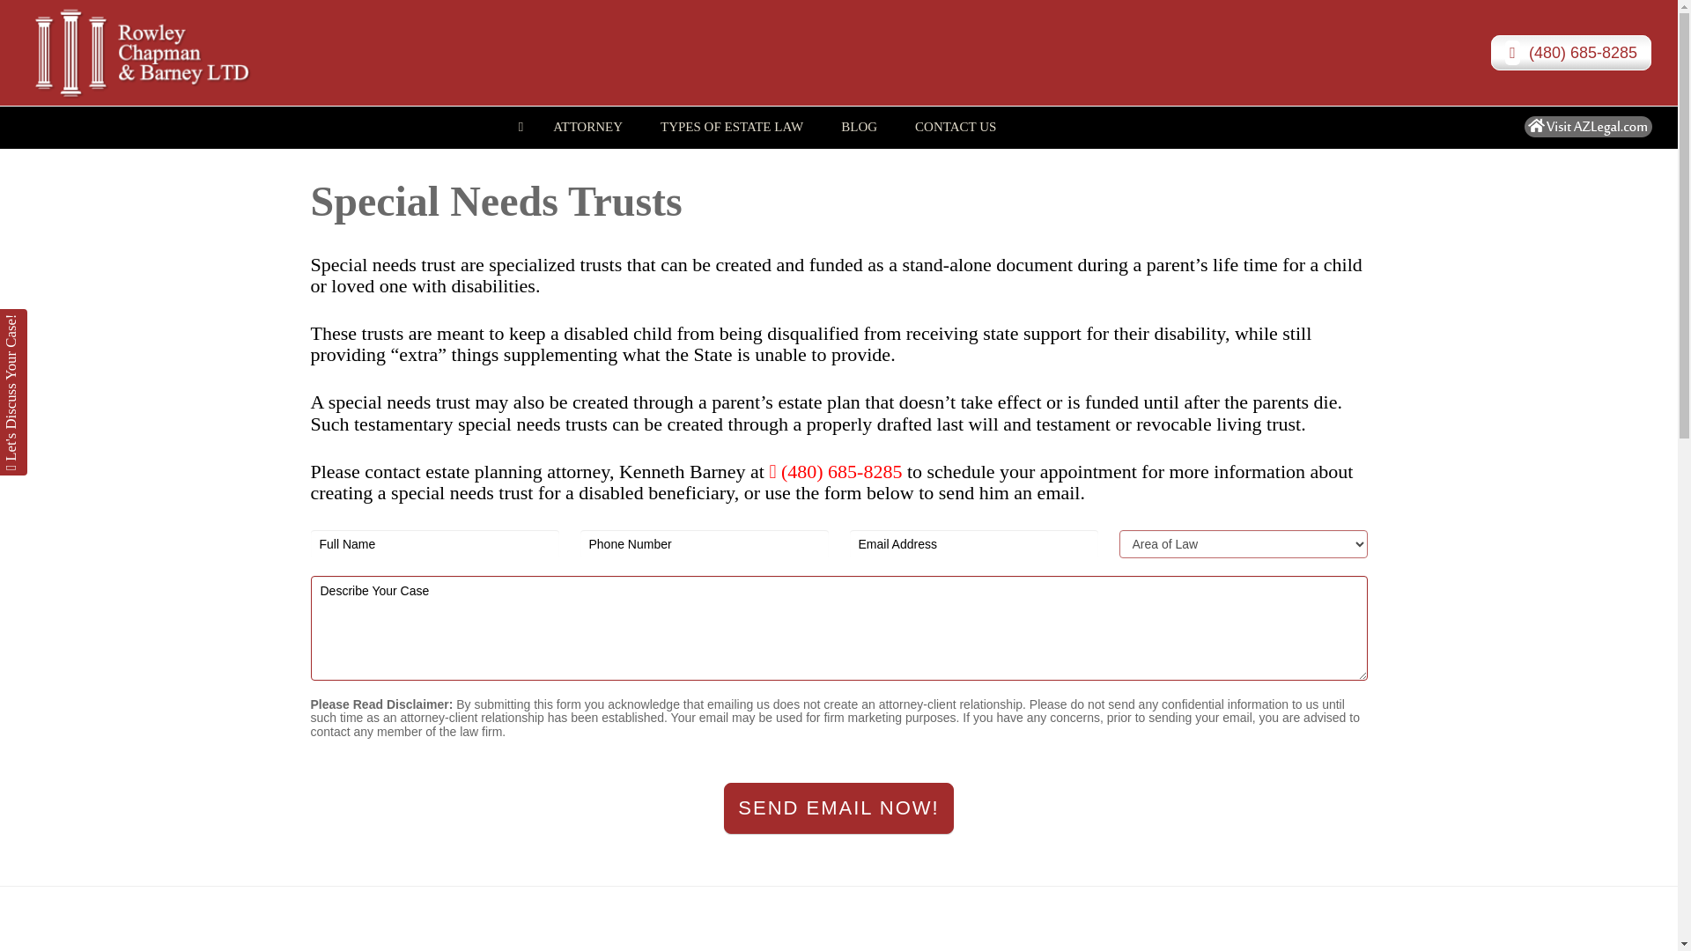 This screenshot has width=1691, height=951. Describe the element at coordinates (520, 127) in the screenshot. I see `AZ LEGAL` at that location.